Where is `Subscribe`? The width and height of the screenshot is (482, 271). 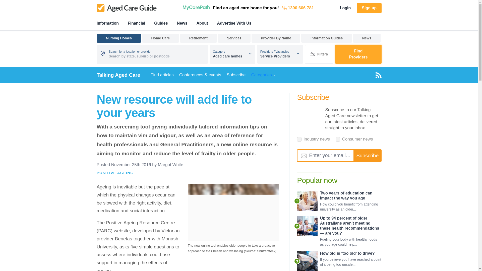 Subscribe is located at coordinates (235, 75).